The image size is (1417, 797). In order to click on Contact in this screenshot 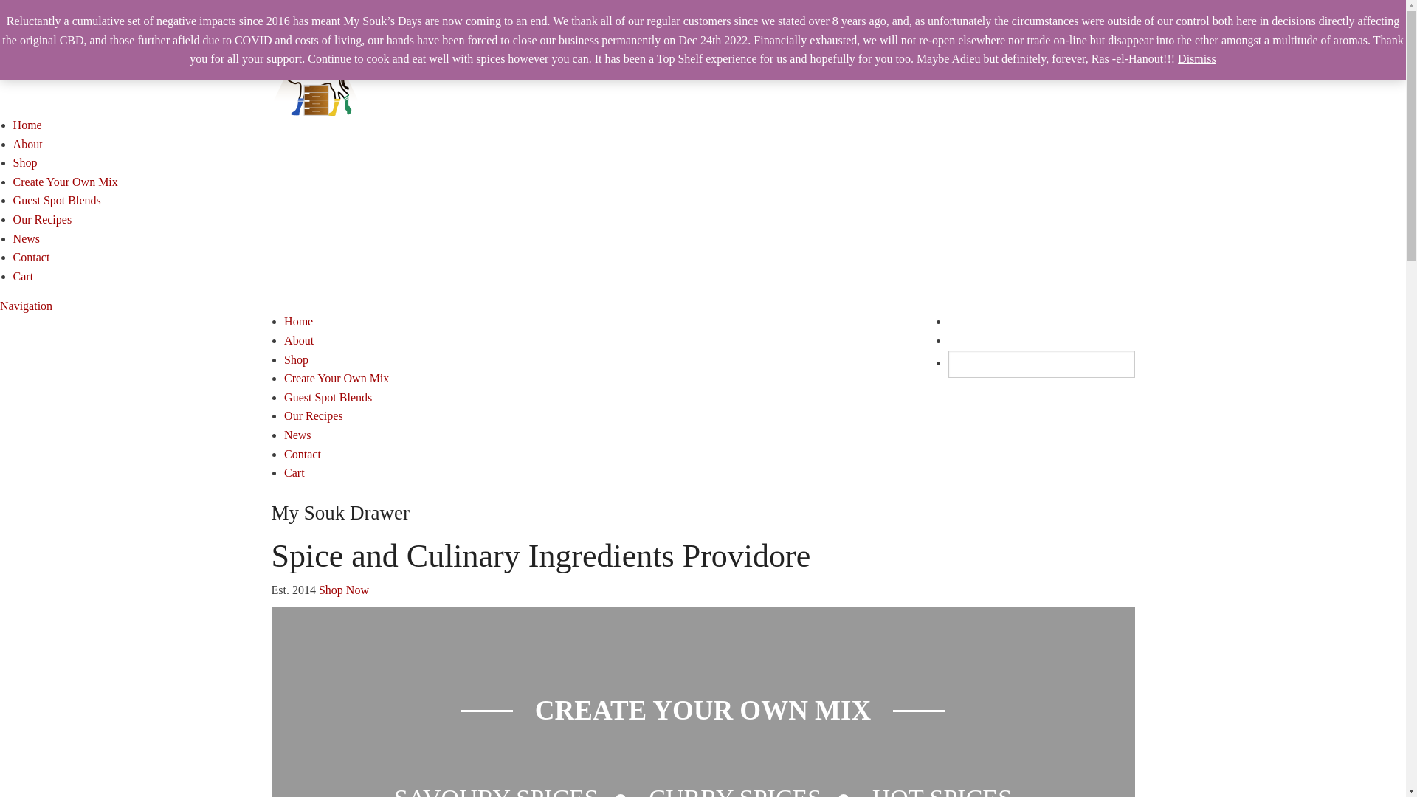, I will do `click(32, 257)`.